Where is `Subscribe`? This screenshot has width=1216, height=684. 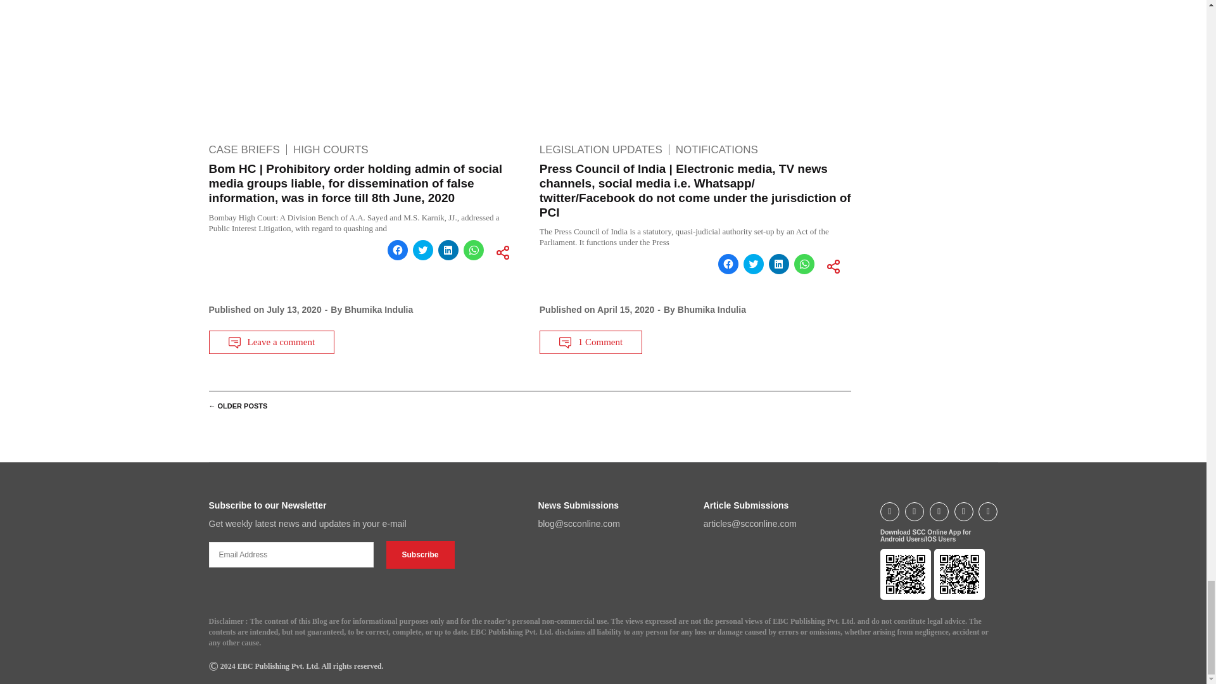
Subscribe is located at coordinates (421, 555).